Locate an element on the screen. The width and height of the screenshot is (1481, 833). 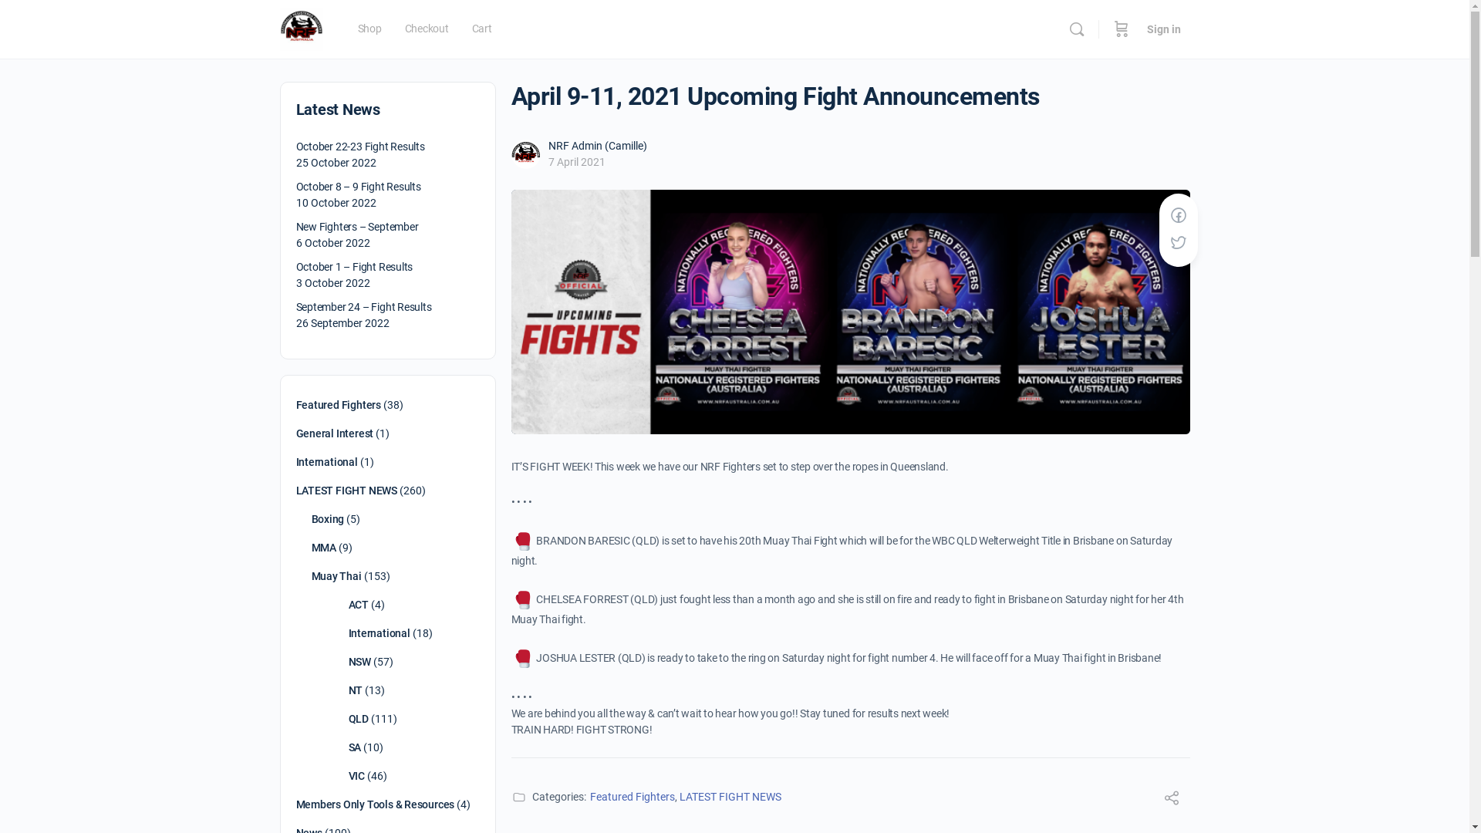
MMA is located at coordinates (324, 548).